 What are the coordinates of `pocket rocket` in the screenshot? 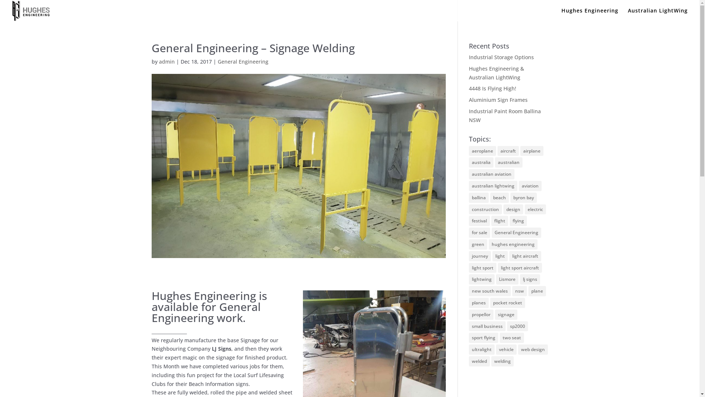 It's located at (507, 303).